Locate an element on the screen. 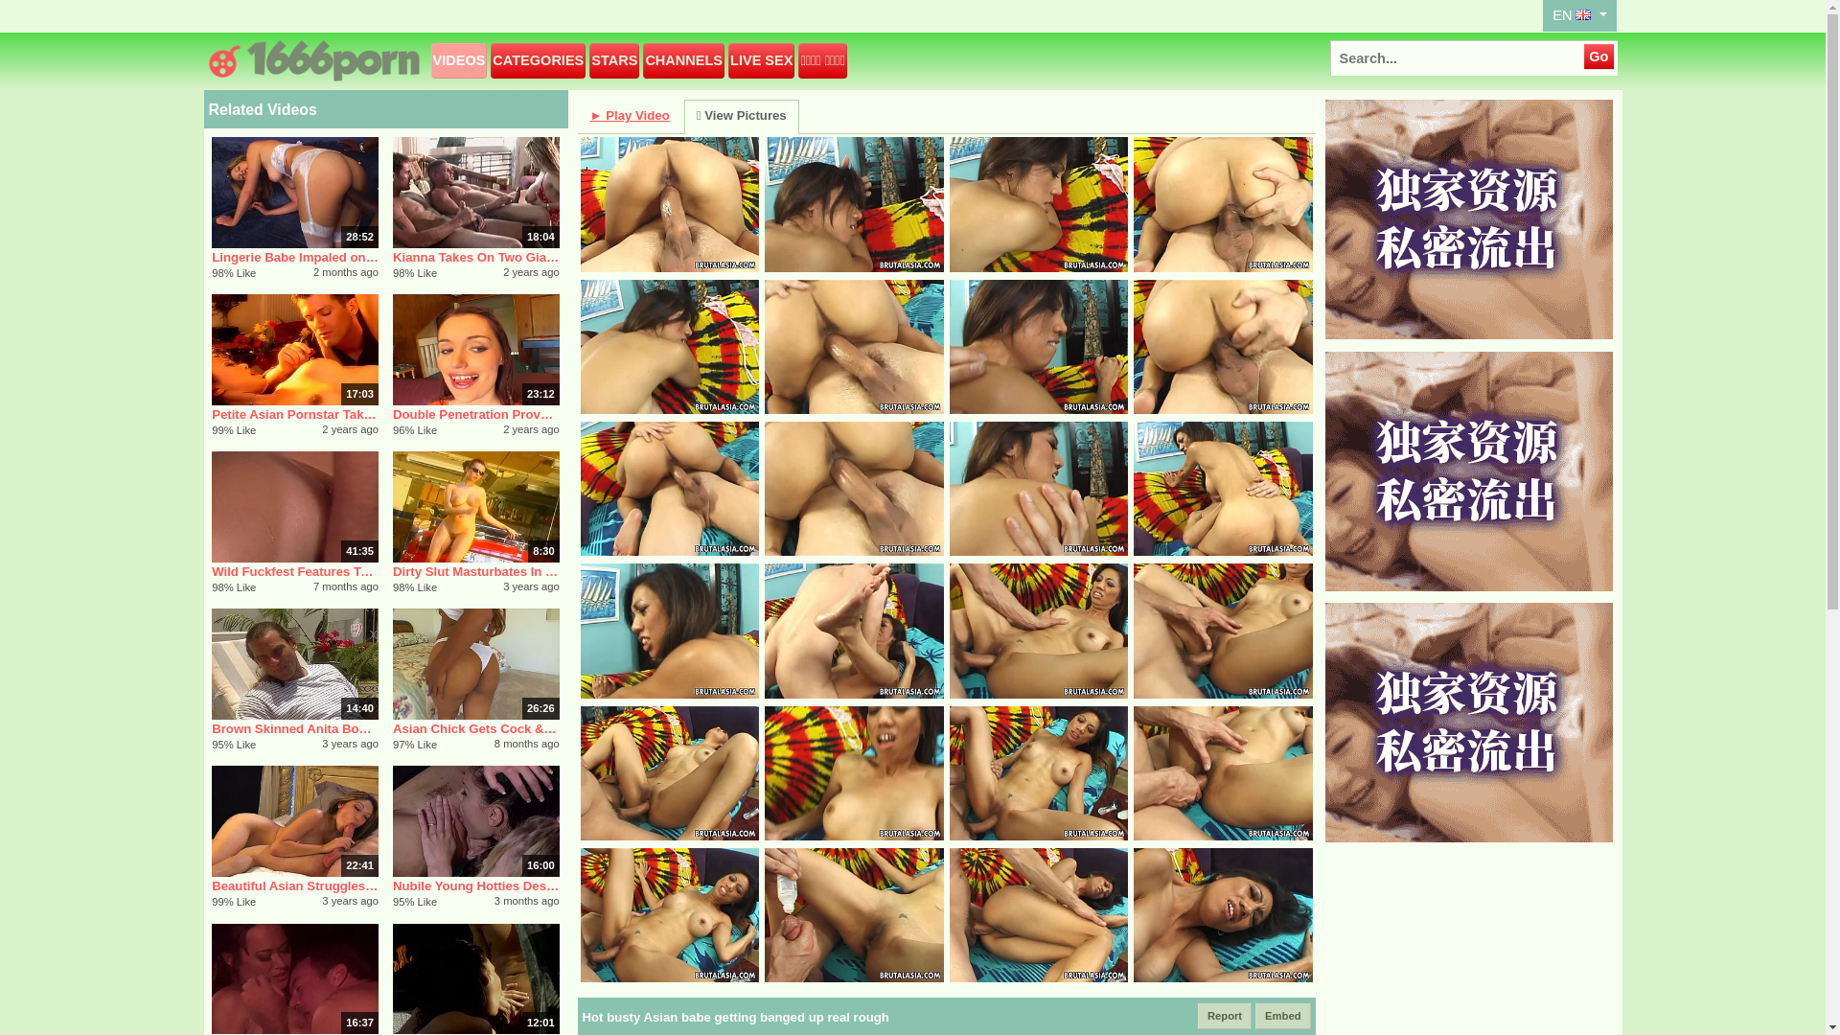  STARS is located at coordinates (614, 61).